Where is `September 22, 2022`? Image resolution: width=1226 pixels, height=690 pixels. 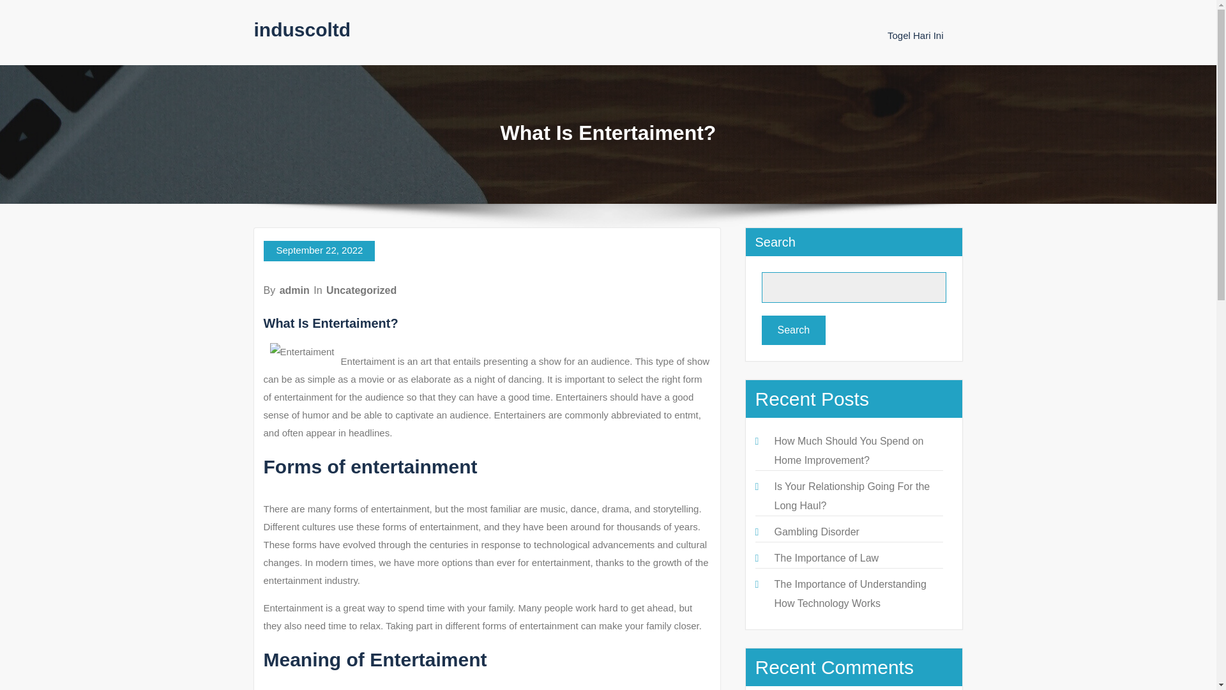 September 22, 2022 is located at coordinates (319, 250).